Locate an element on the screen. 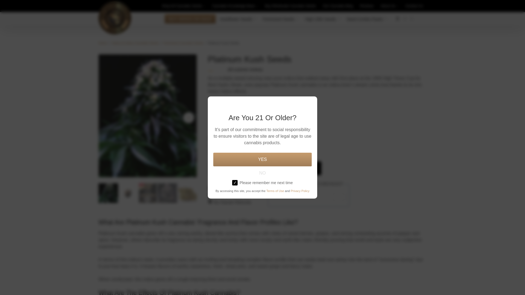 The image size is (525, 295). Autoflower Seeds is located at coordinates (236, 19).